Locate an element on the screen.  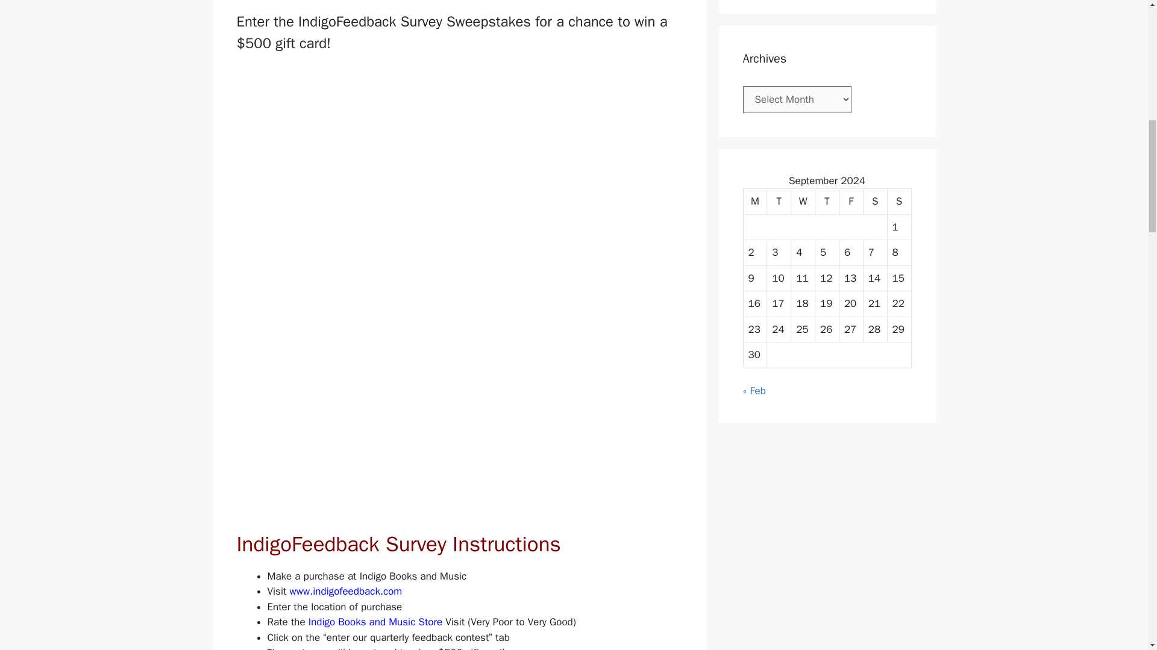
Thursday is located at coordinates (827, 202).